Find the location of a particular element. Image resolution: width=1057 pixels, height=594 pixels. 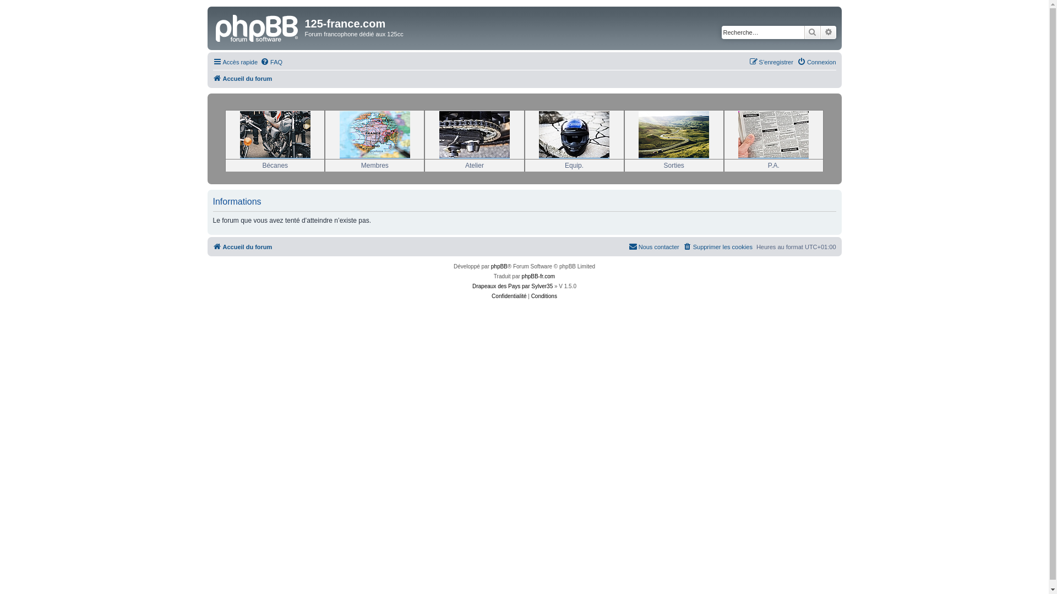

Connexion is located at coordinates (817, 62).